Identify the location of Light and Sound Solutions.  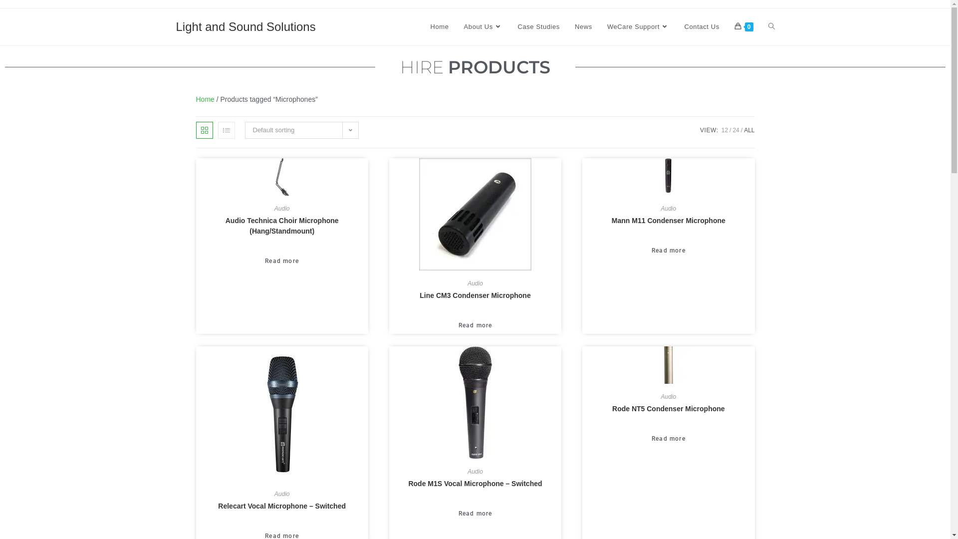
(245, 27).